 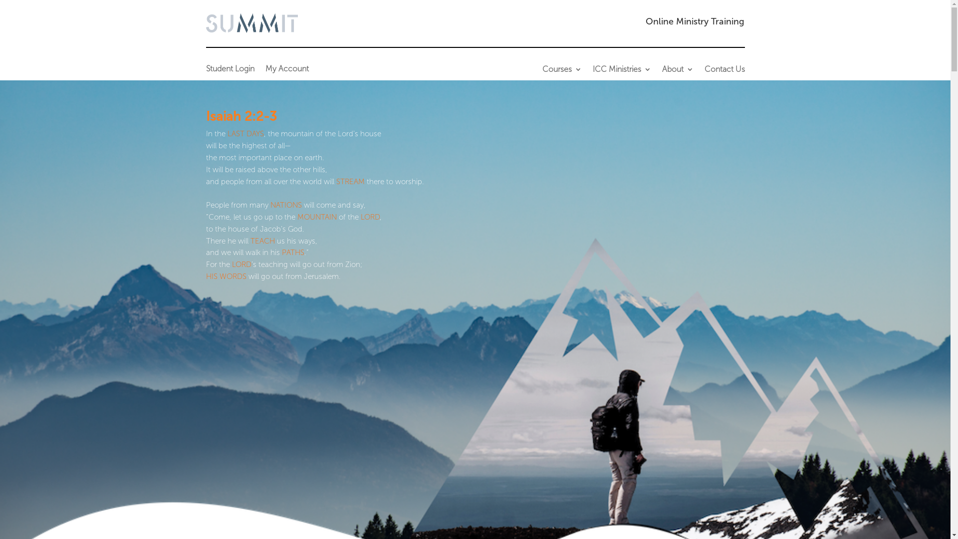 I want to click on ICC Ministries, so click(x=622, y=71).